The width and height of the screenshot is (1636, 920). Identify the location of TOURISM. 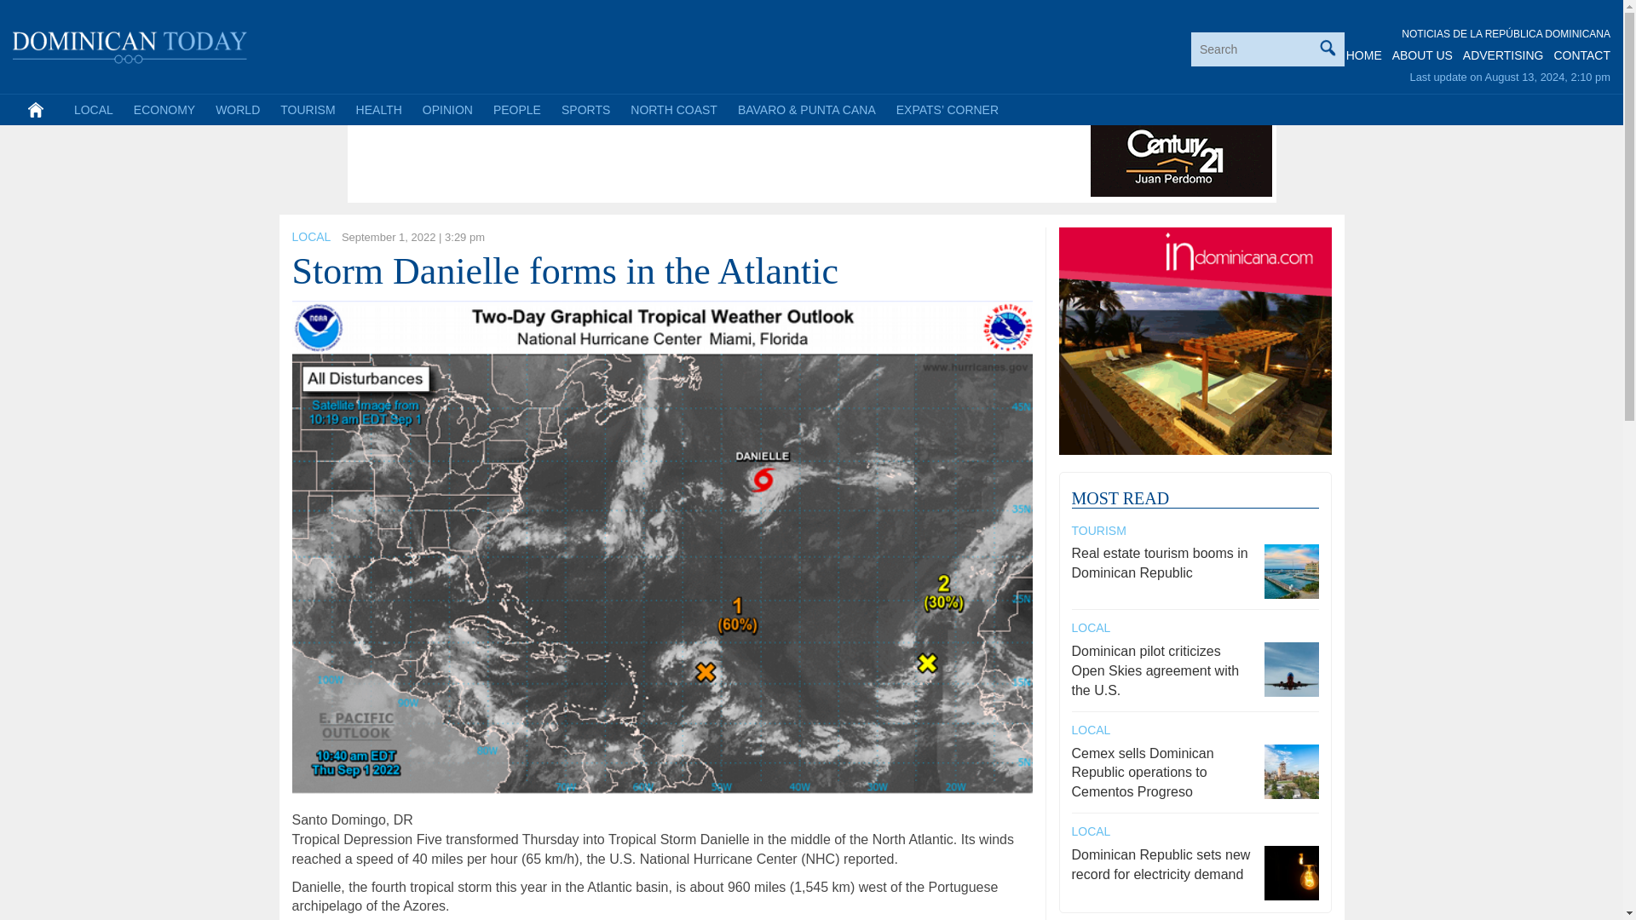
(307, 109).